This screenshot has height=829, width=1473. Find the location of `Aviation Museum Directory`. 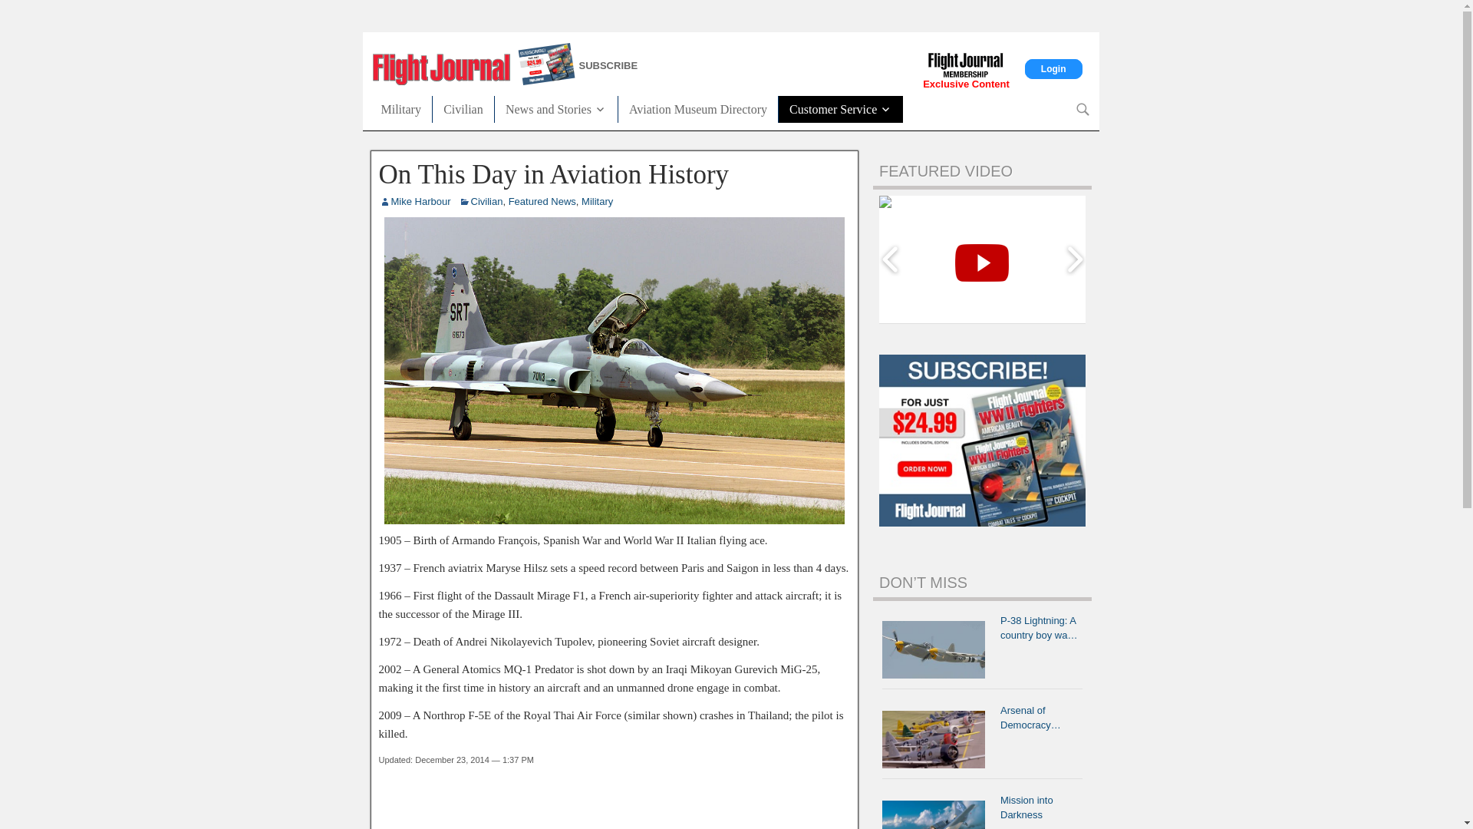

Aviation Museum Directory is located at coordinates (698, 108).